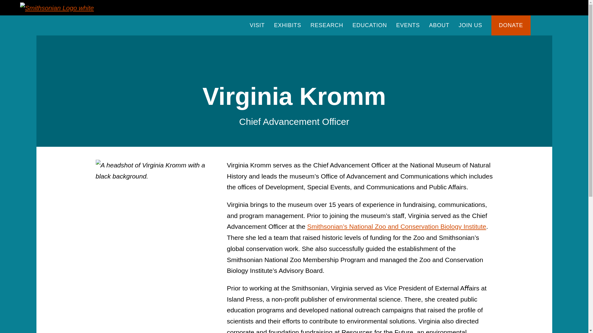 The height and width of the screenshot is (333, 593). I want to click on ABOUT, so click(439, 25).